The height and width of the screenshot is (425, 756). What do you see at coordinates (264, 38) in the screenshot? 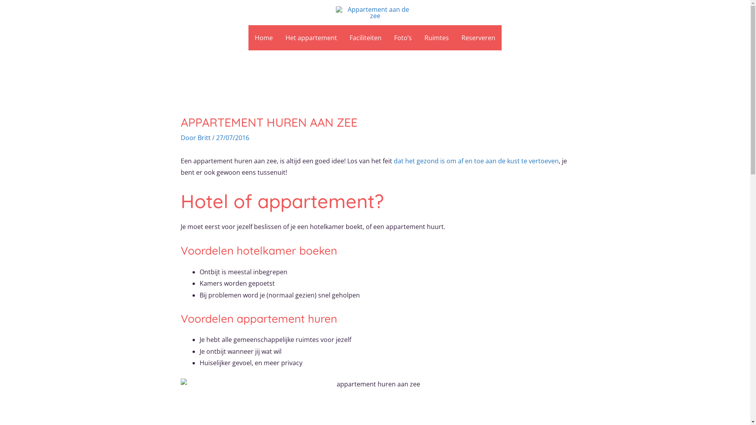
I see `Home` at bounding box center [264, 38].